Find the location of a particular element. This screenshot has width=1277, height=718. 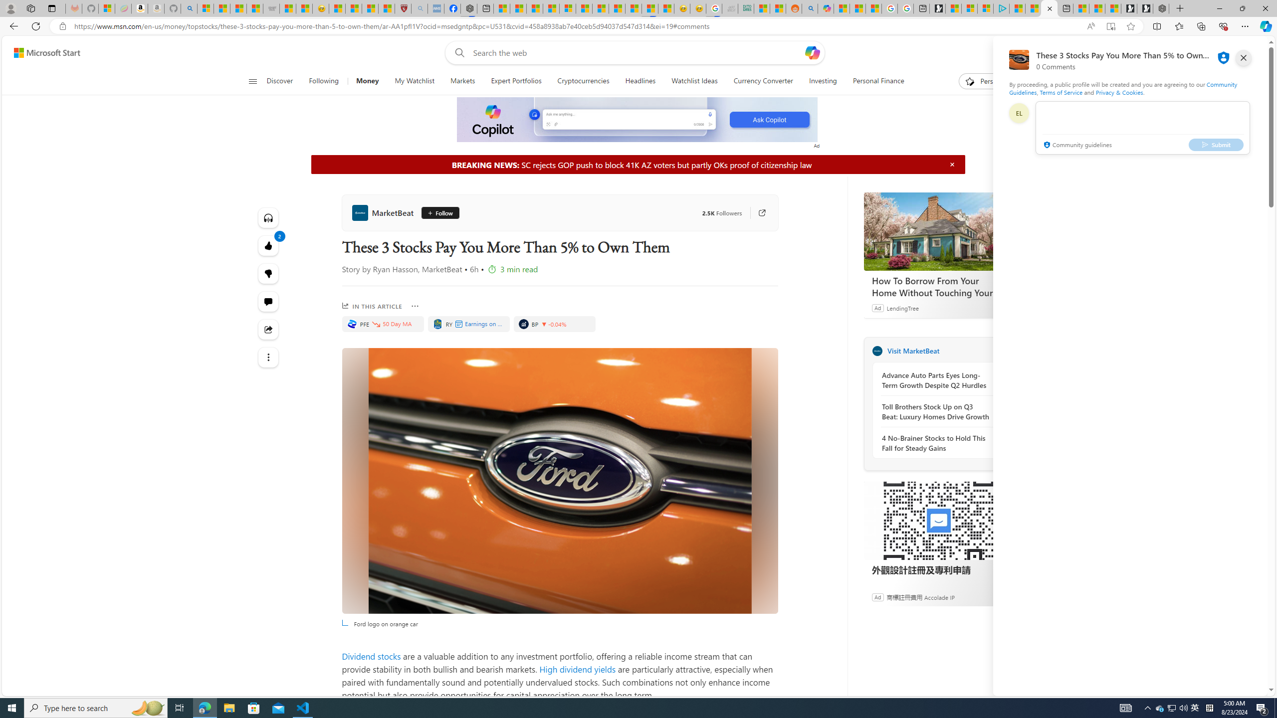

How To Borrow From Your Home Without Touching Your Mortgage is located at coordinates (938, 287).